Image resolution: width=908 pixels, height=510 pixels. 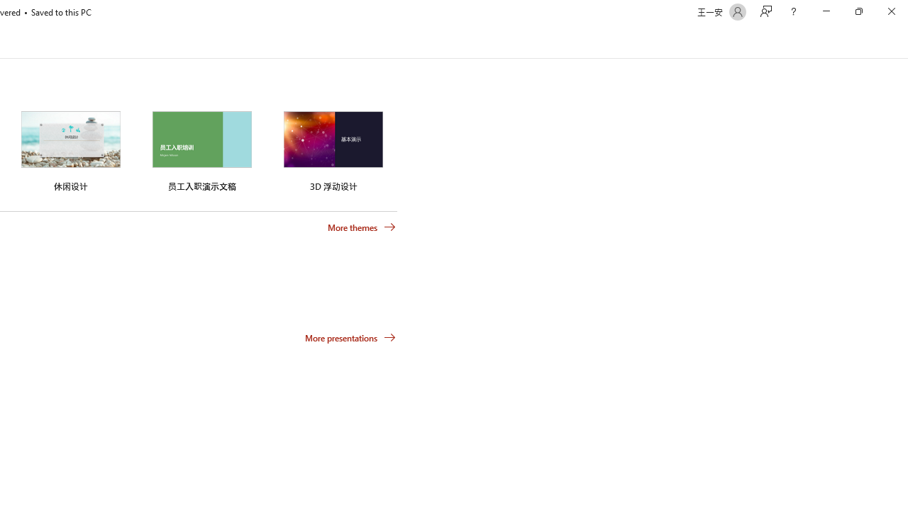 I want to click on More presentations, so click(x=350, y=337).